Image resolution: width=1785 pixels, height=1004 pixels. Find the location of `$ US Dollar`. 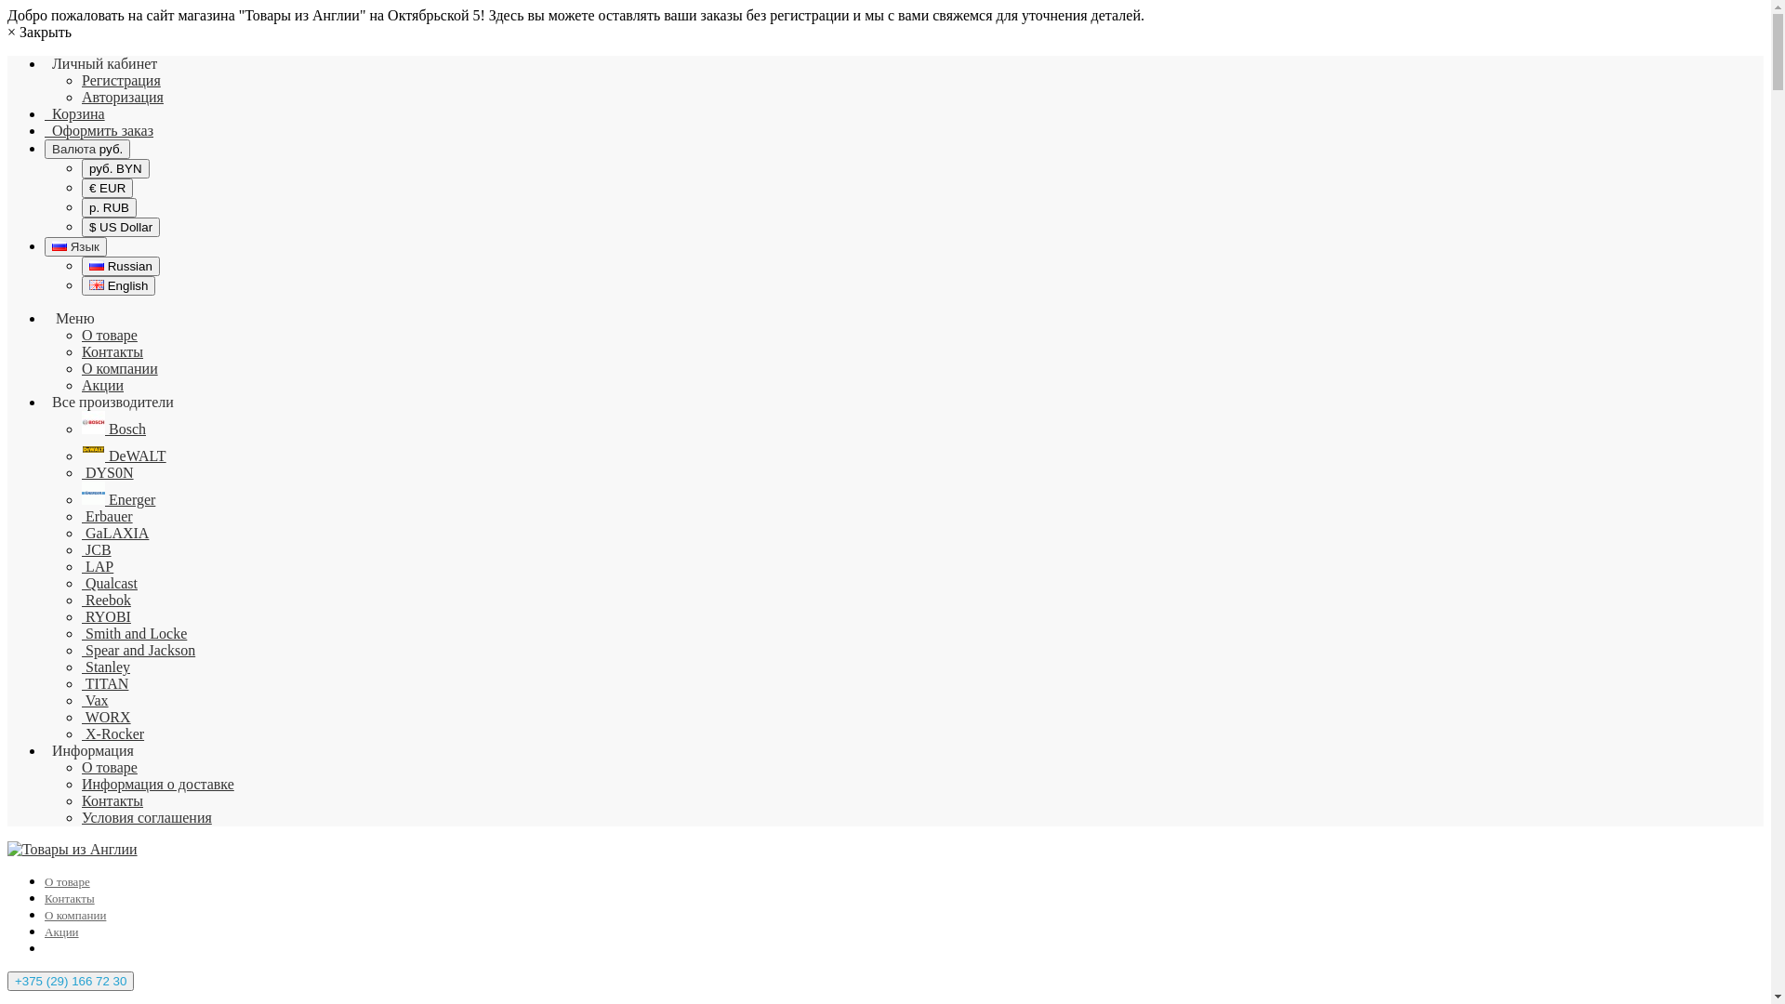

$ US Dollar is located at coordinates (121, 227).